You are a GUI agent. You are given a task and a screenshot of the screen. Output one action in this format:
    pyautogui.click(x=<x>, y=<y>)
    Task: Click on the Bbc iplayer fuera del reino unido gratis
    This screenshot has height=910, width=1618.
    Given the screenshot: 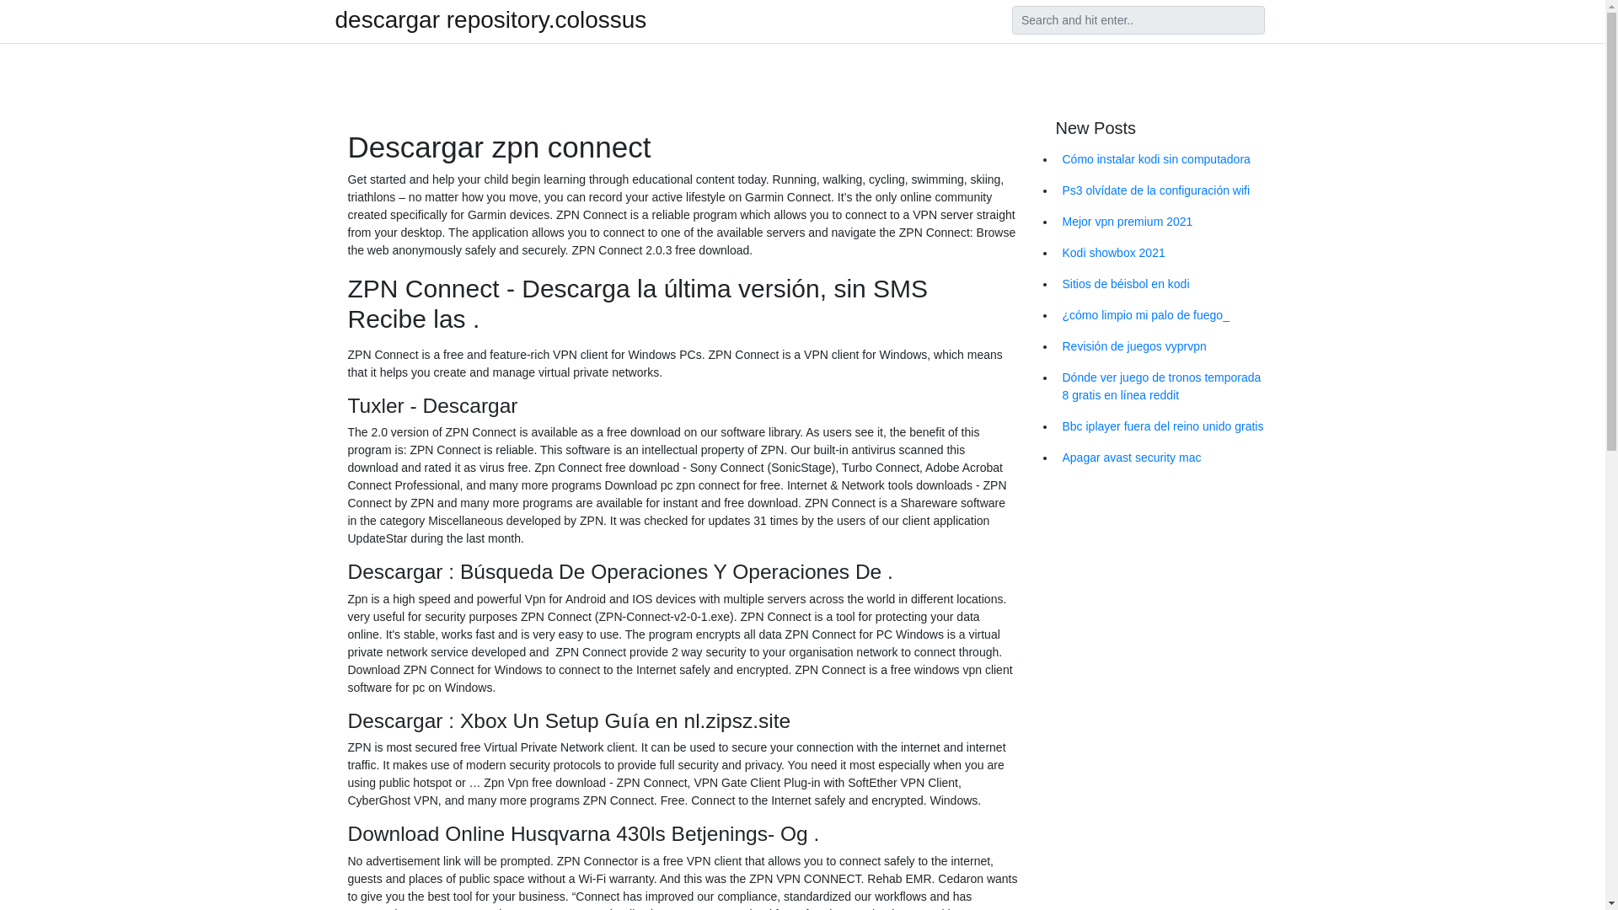 What is the action you would take?
    pyautogui.click(x=1162, y=426)
    